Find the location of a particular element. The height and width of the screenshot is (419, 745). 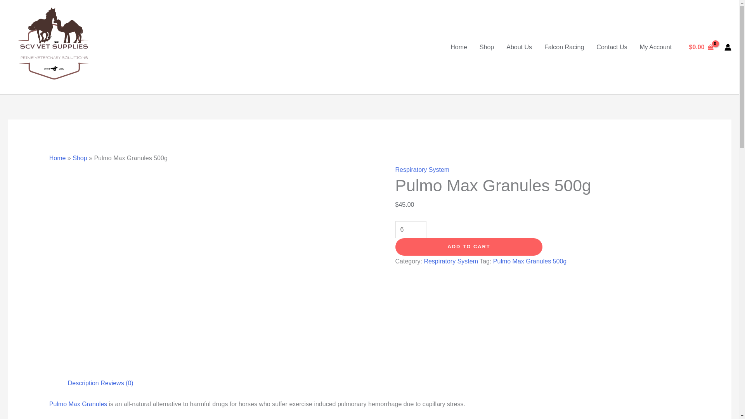

6 is located at coordinates (411, 230).